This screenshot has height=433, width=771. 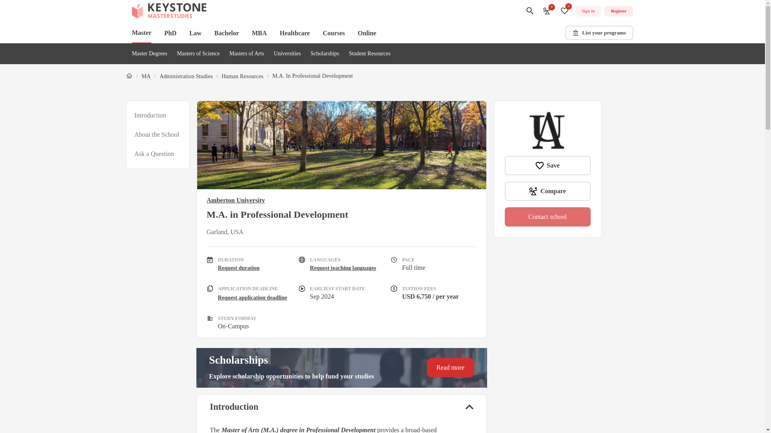 I want to click on Scholarships, so click(x=259, y=33).